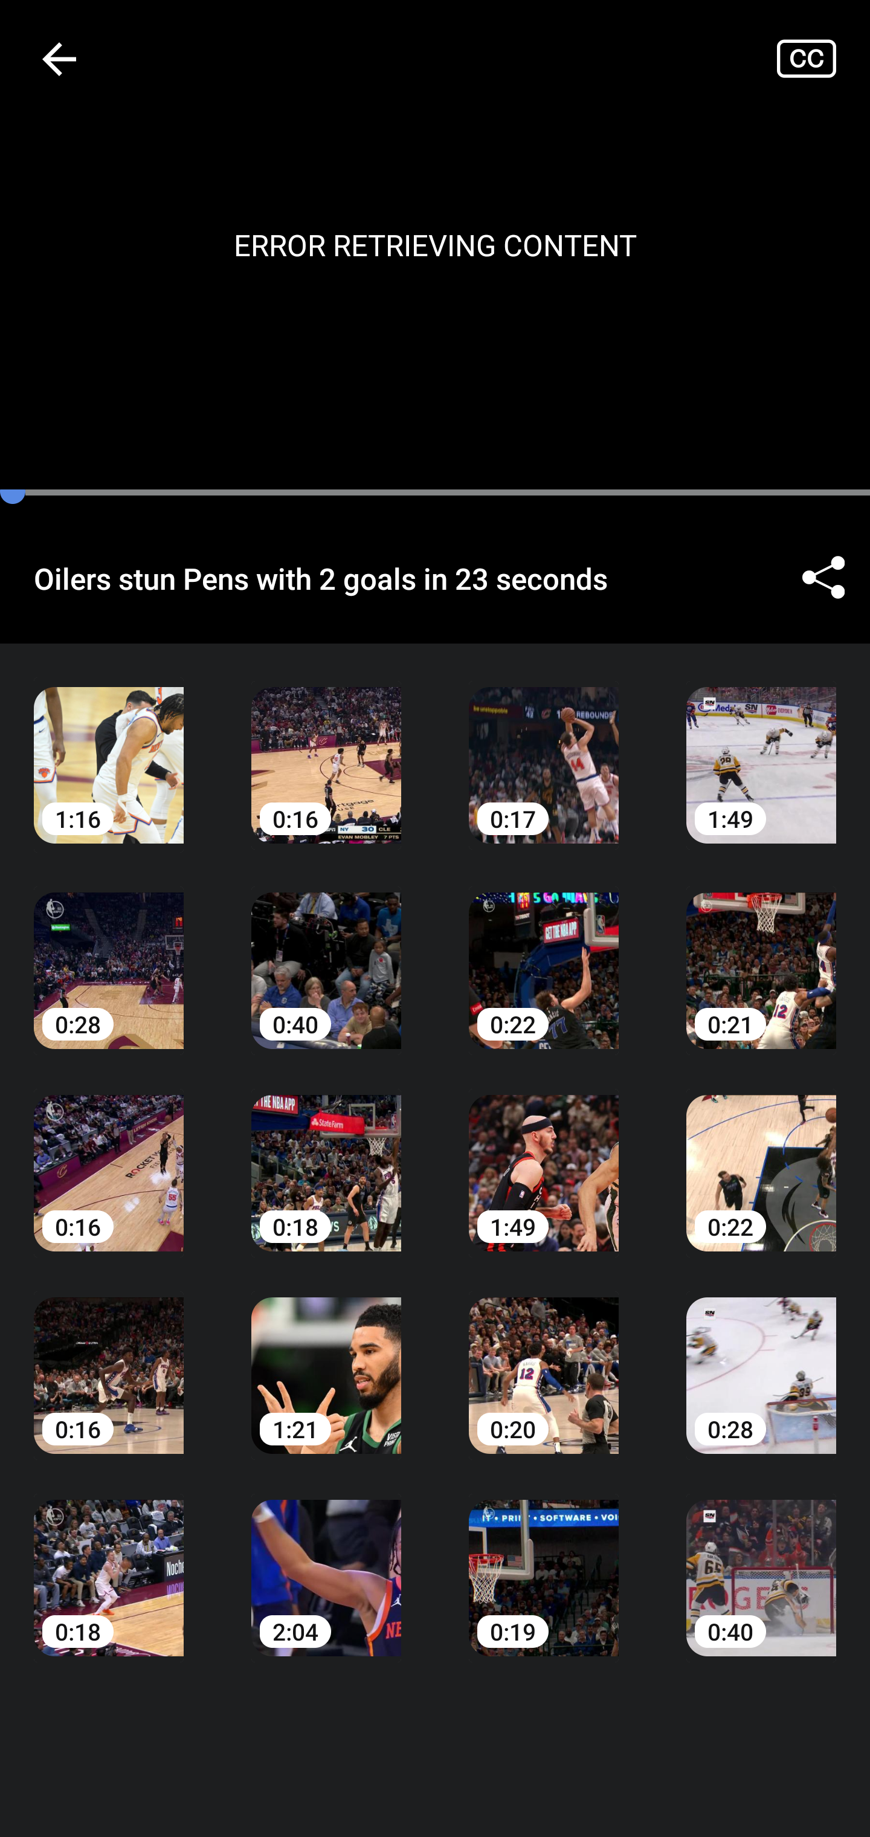  What do you see at coordinates (544, 1561) in the screenshot?
I see `0:19` at bounding box center [544, 1561].